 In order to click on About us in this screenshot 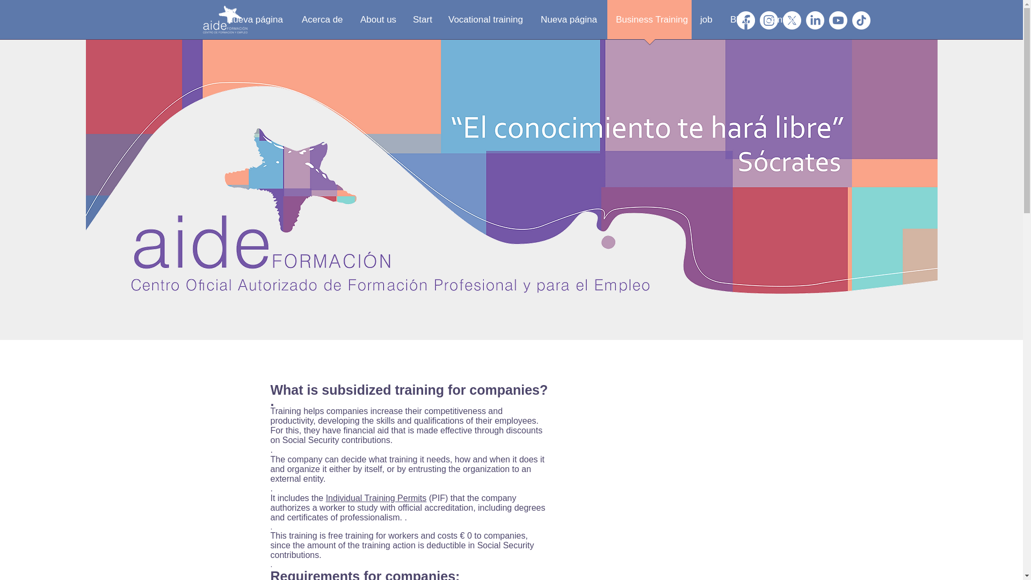, I will do `click(377, 23)`.